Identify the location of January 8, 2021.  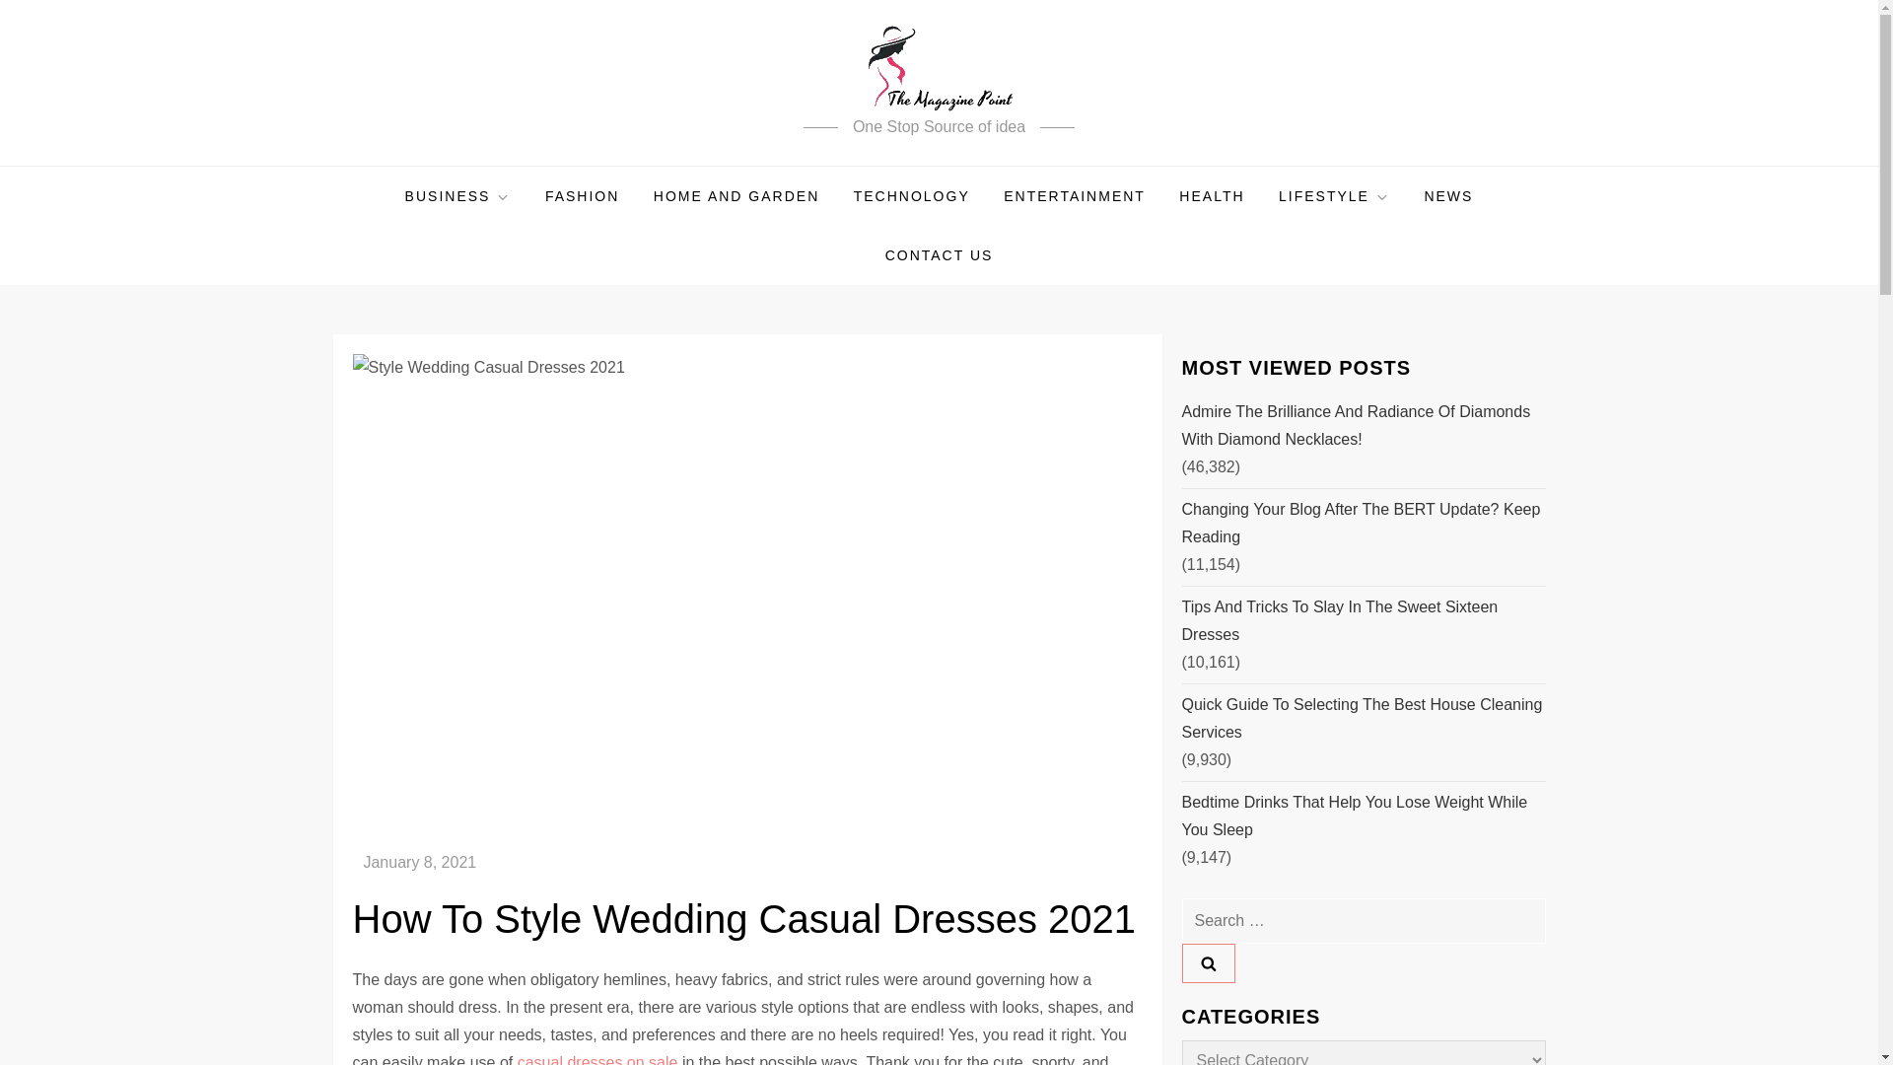
(420, 862).